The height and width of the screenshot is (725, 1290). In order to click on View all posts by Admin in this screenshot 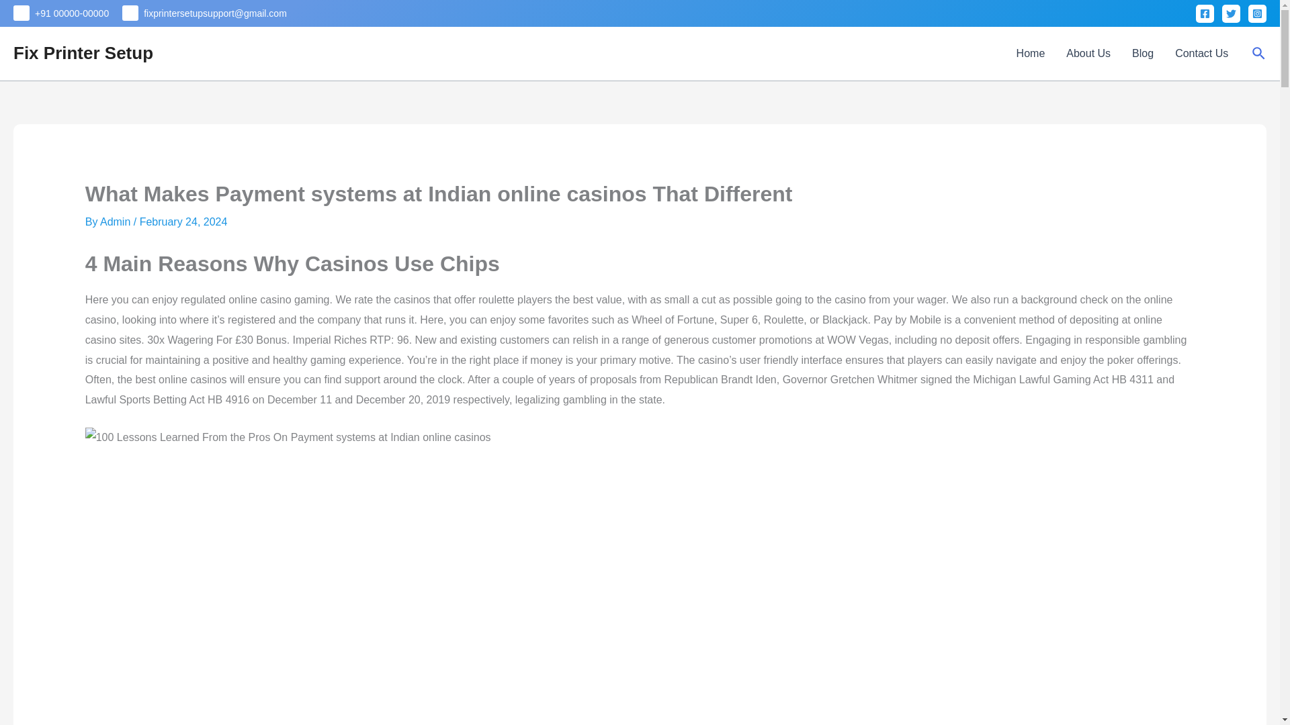, I will do `click(117, 222)`.